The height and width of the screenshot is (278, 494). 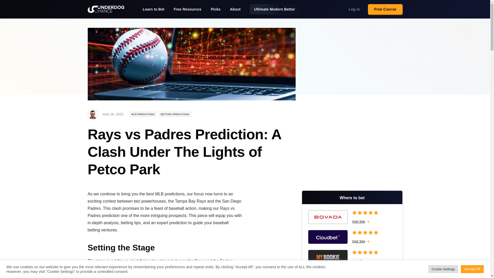 I want to click on Picks, so click(x=216, y=9).